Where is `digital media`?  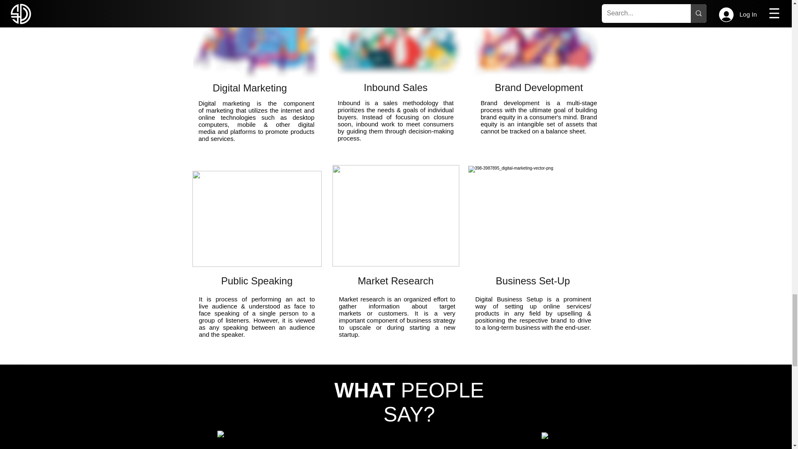
digital media is located at coordinates (256, 128).